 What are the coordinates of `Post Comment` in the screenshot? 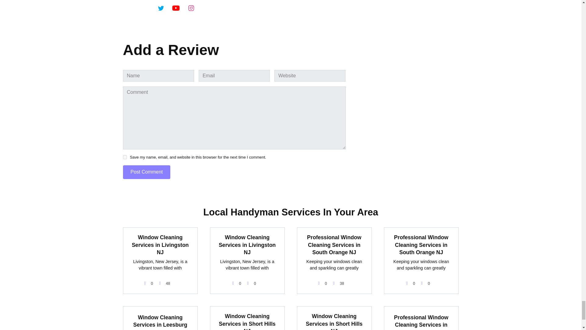 It's located at (146, 172).